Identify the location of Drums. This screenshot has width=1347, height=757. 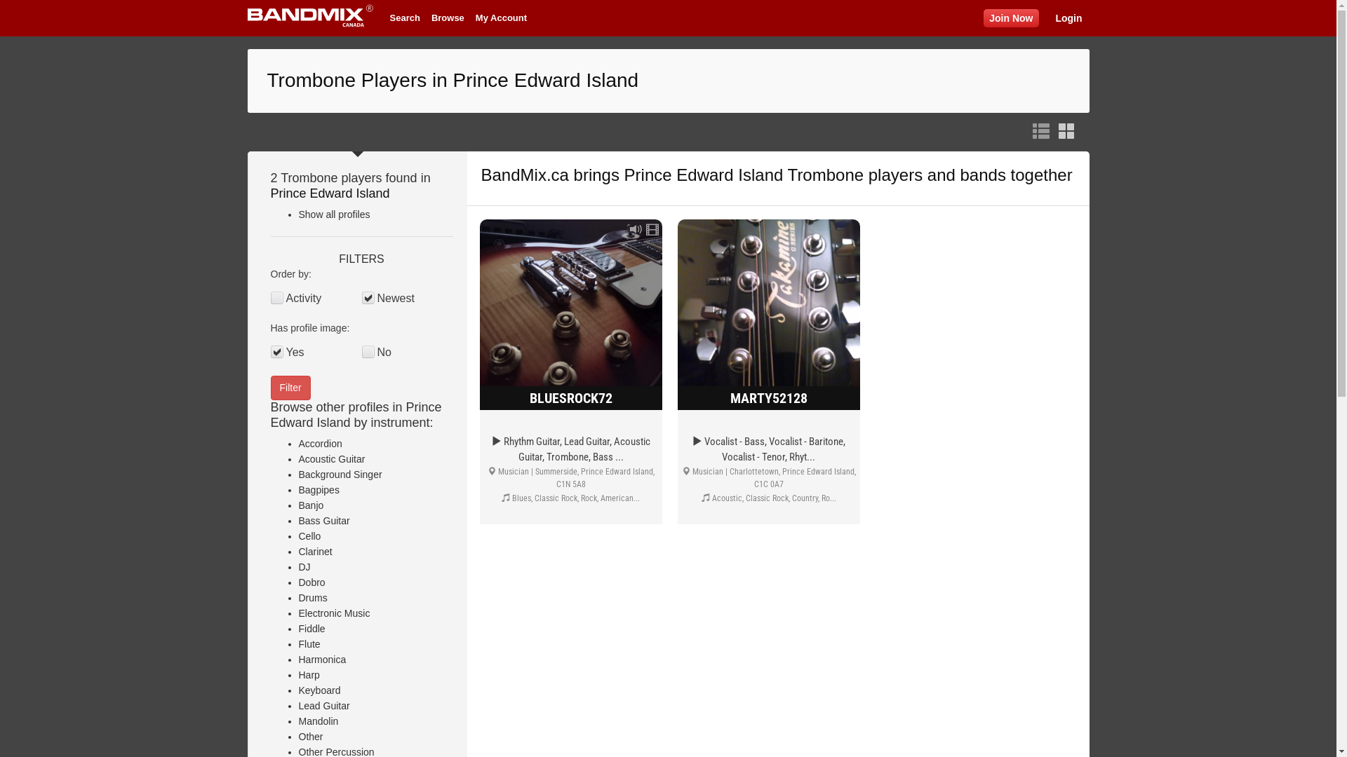
(313, 598).